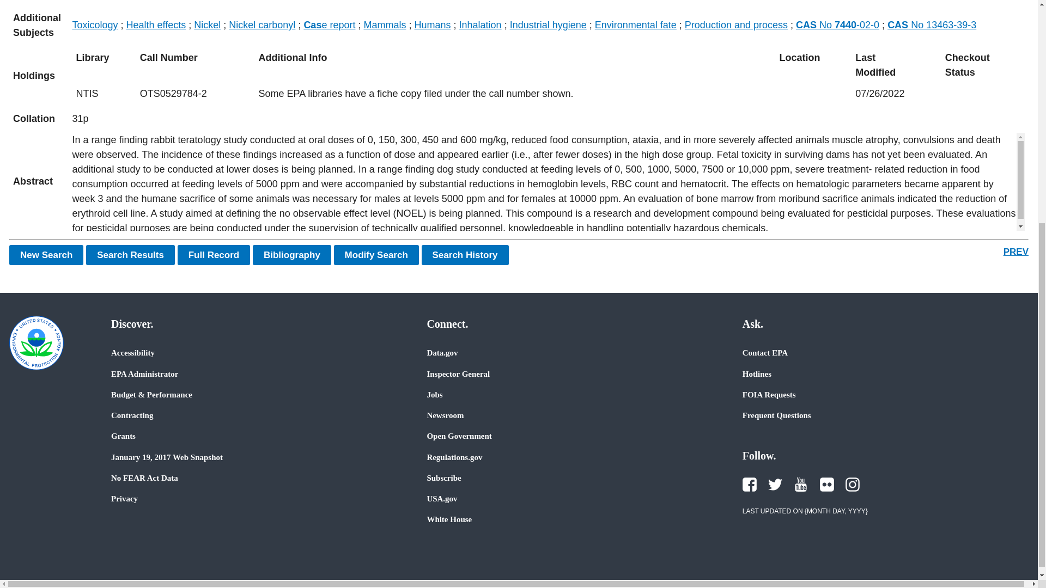 This screenshot has height=588, width=1046. What do you see at coordinates (548, 25) in the screenshot?
I see `Industrial hygiene` at bounding box center [548, 25].